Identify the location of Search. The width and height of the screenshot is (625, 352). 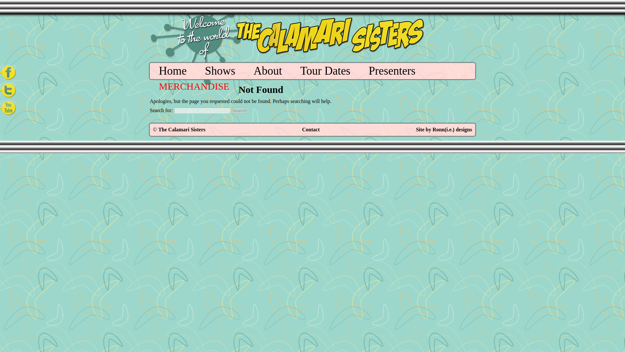
(239, 110).